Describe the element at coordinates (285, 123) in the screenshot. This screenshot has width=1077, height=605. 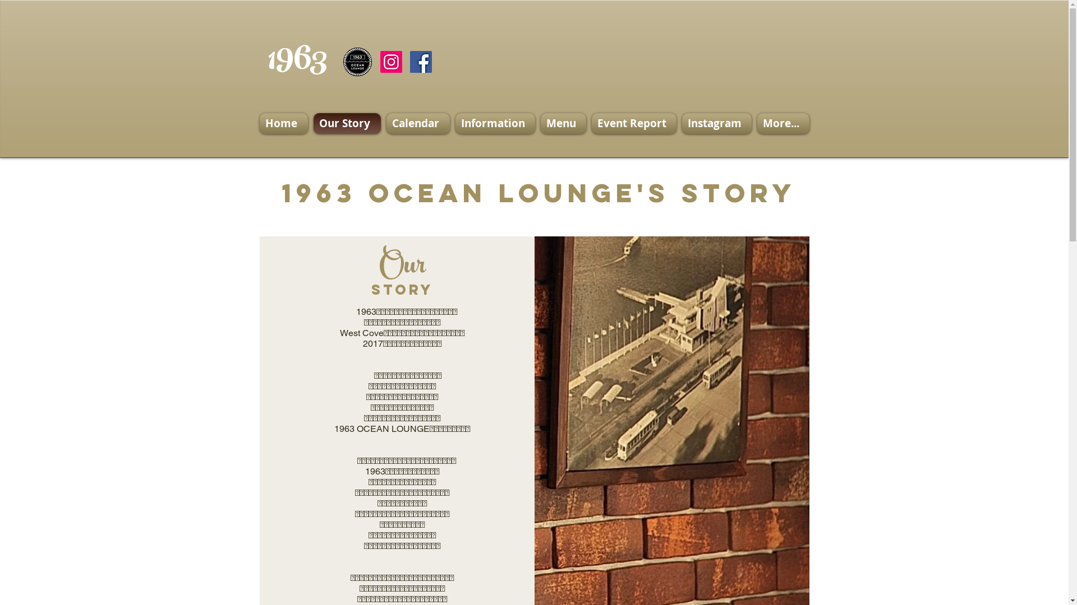
I see `Home` at that location.